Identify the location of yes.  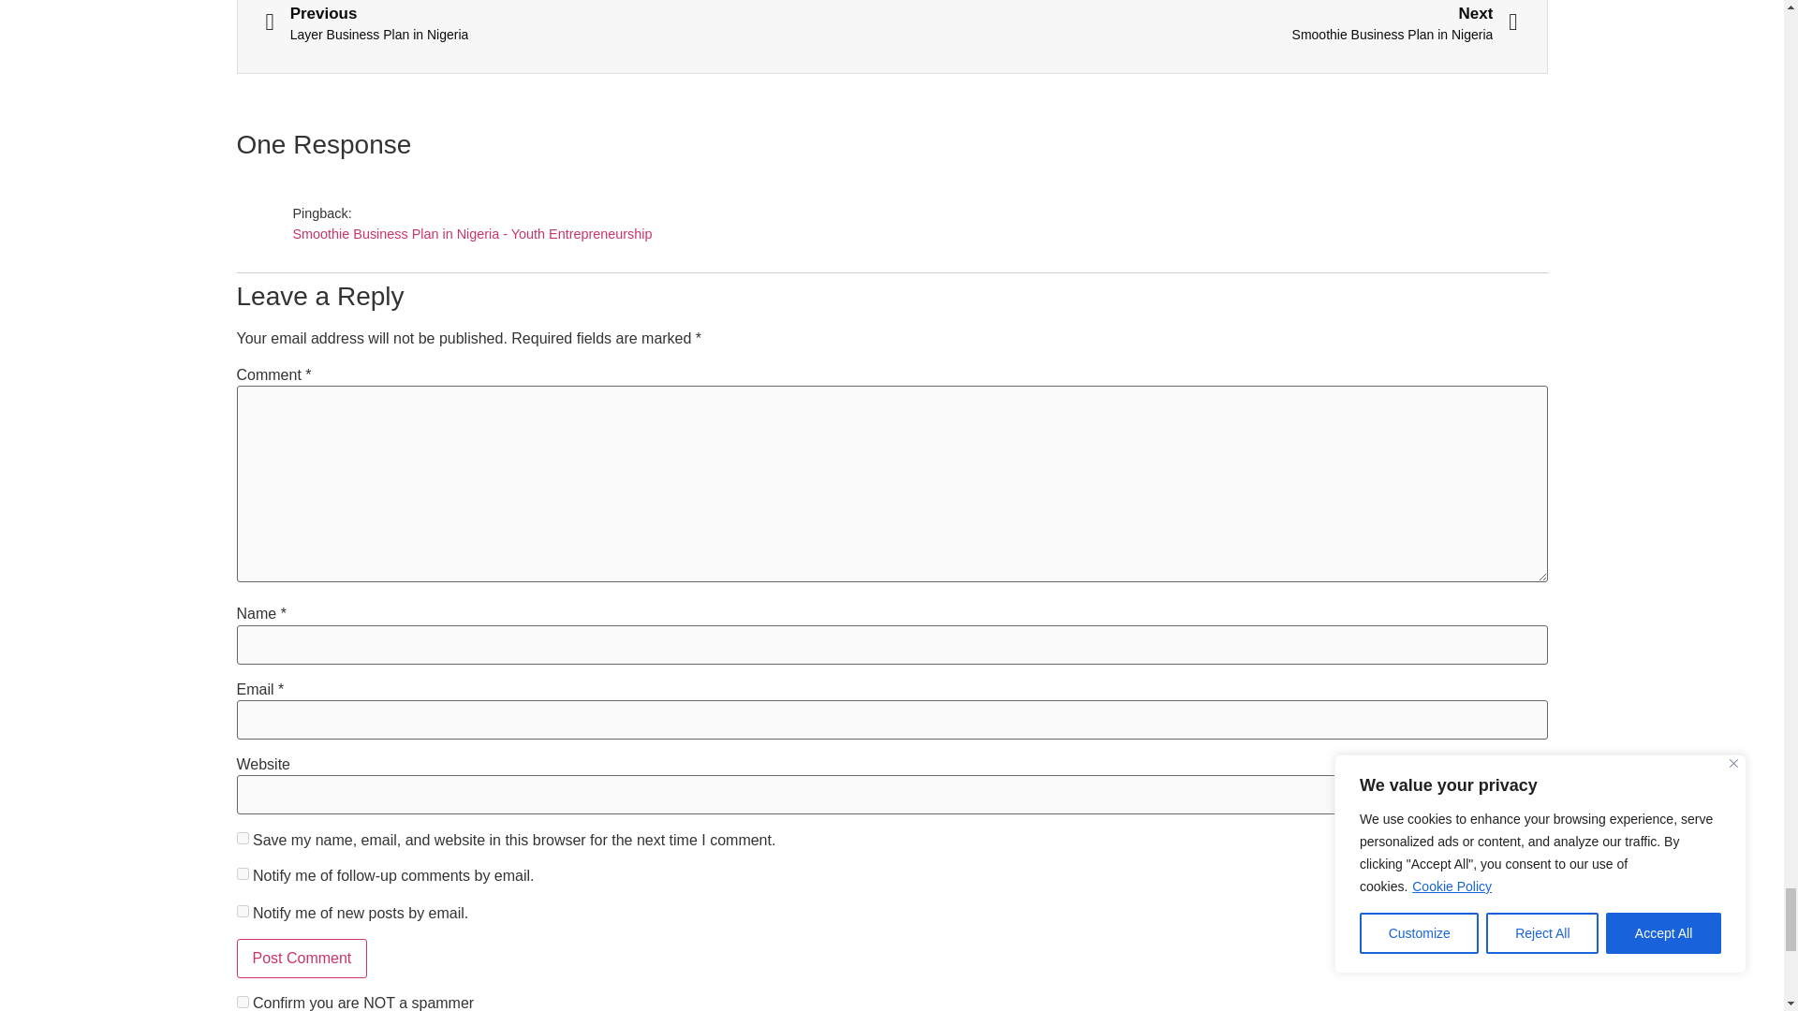
(242, 837).